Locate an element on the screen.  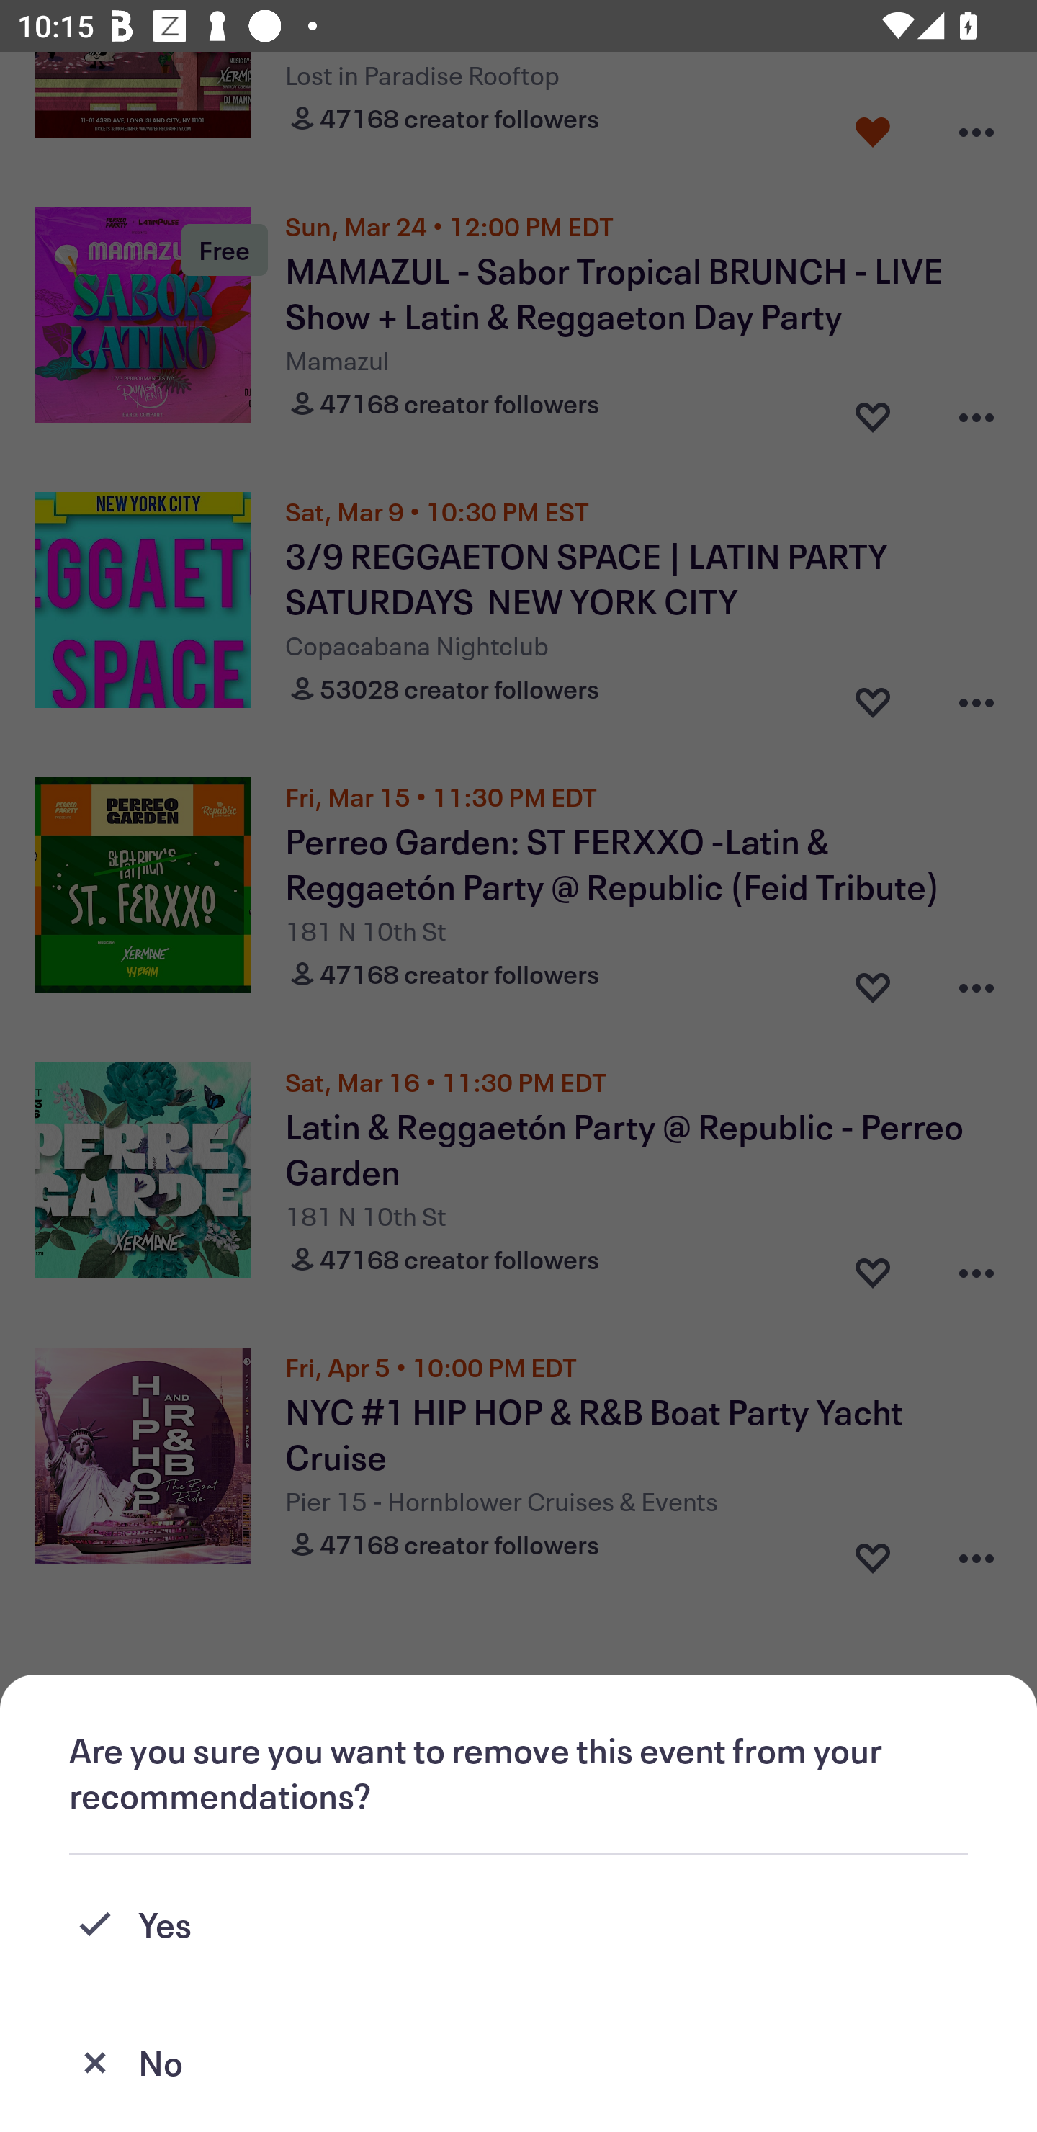
Yes is located at coordinates (518, 1924).